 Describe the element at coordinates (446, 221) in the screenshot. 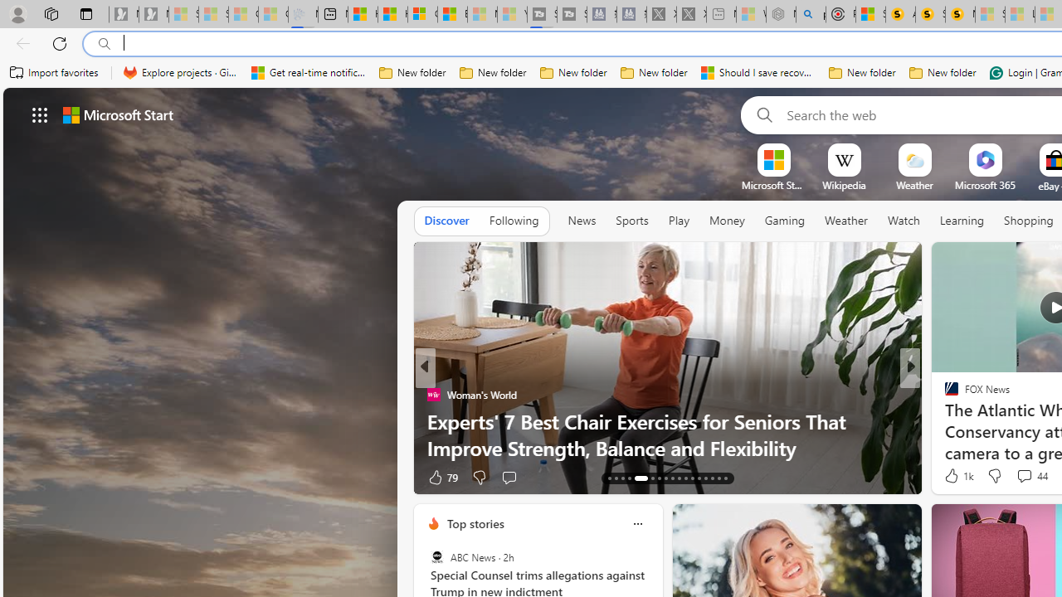

I see `Discover` at that location.